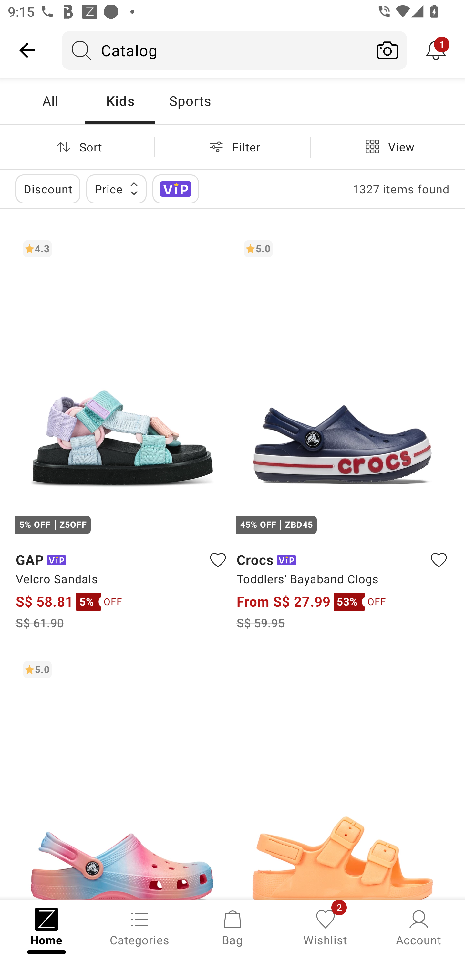 Image resolution: width=465 pixels, height=956 pixels. What do you see at coordinates (232, 927) in the screenshot?
I see `Bag` at bounding box center [232, 927].